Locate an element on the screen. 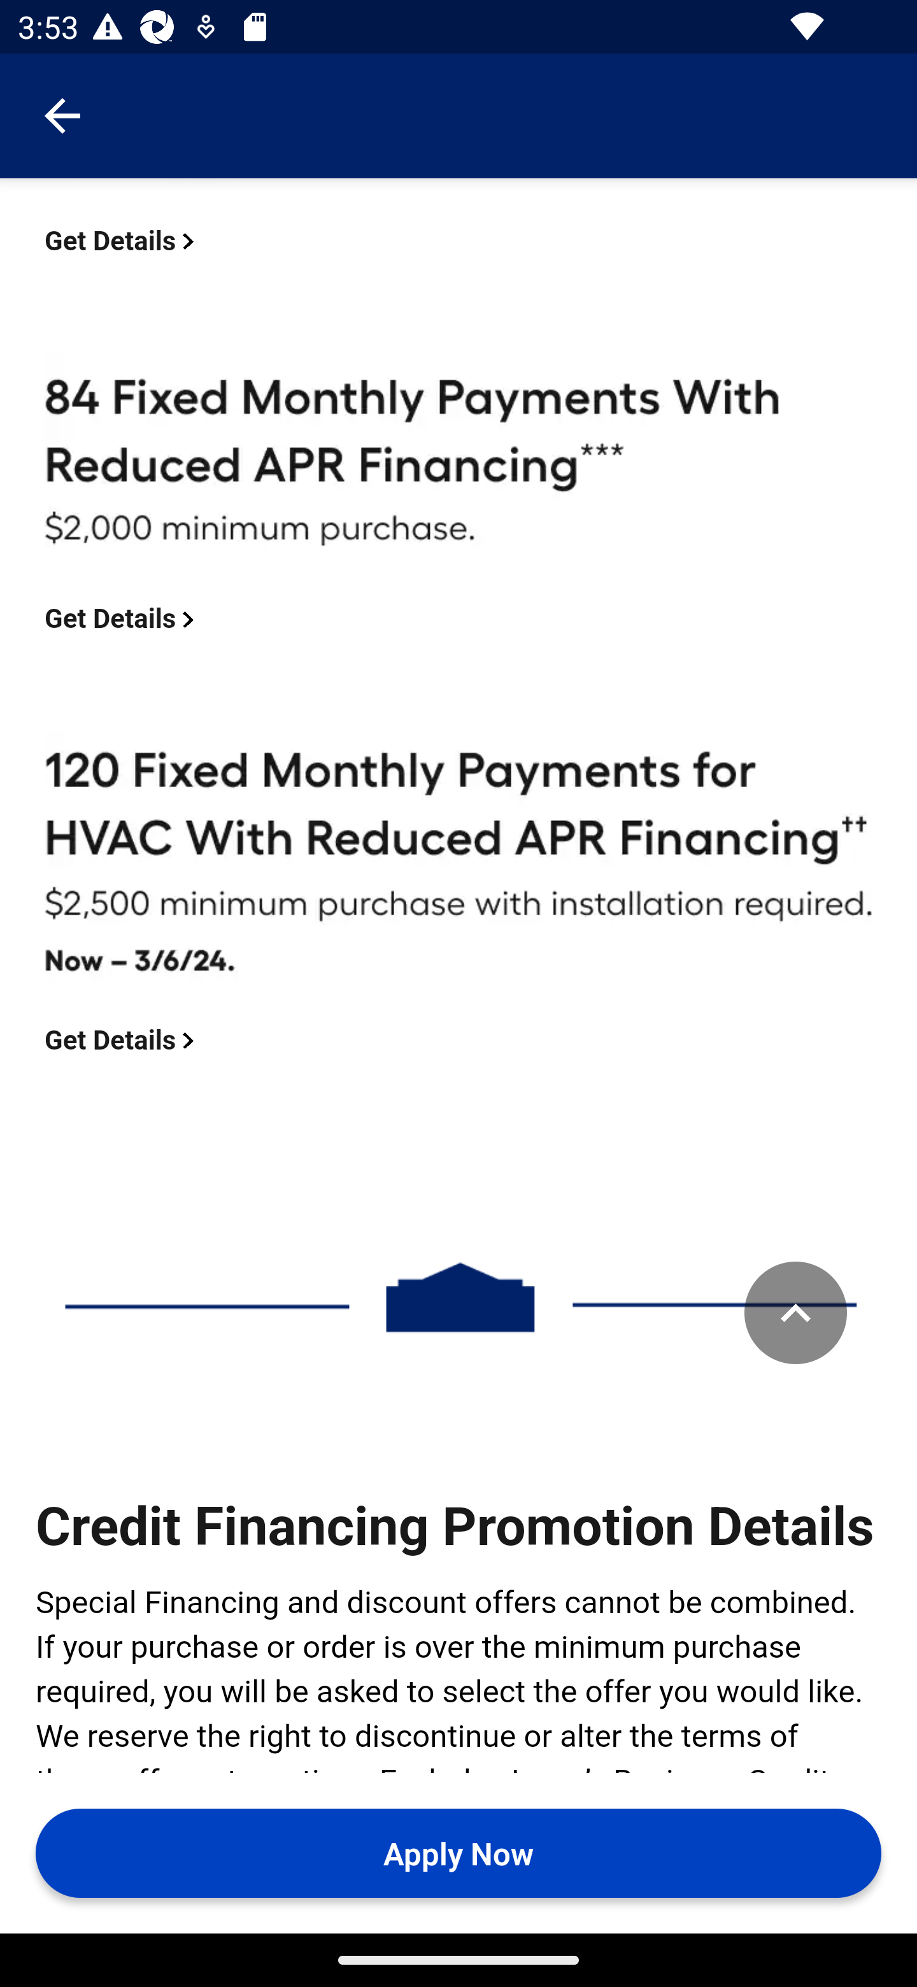 The image size is (917, 1987). Navigate up is located at coordinates (62, 116).